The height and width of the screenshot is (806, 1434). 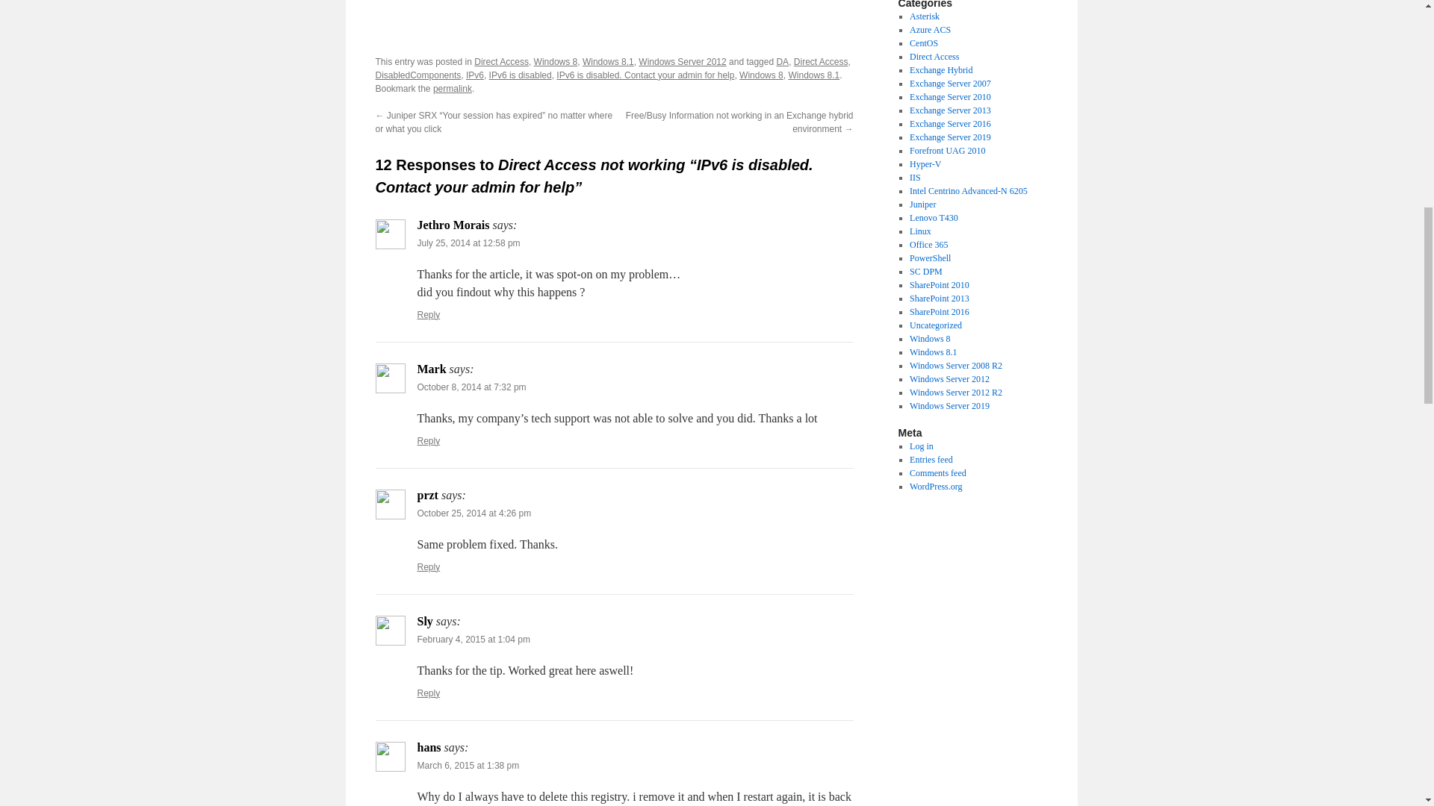 I want to click on IPv6 is disabled, so click(x=520, y=75).